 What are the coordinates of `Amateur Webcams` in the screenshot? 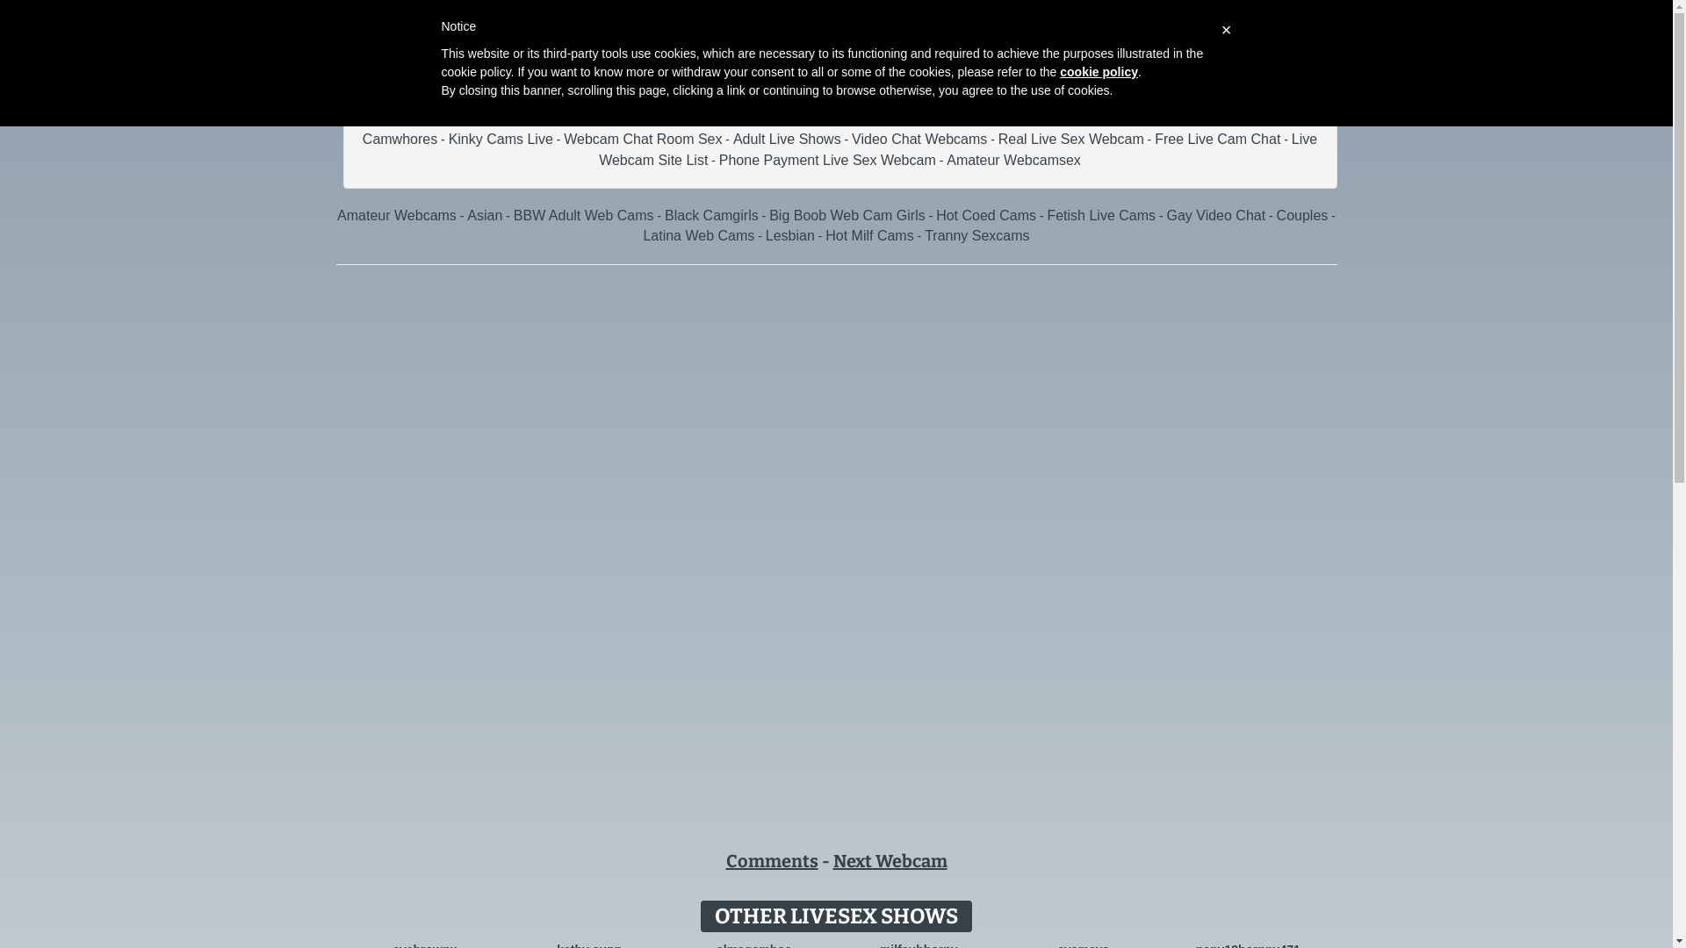 It's located at (397, 216).